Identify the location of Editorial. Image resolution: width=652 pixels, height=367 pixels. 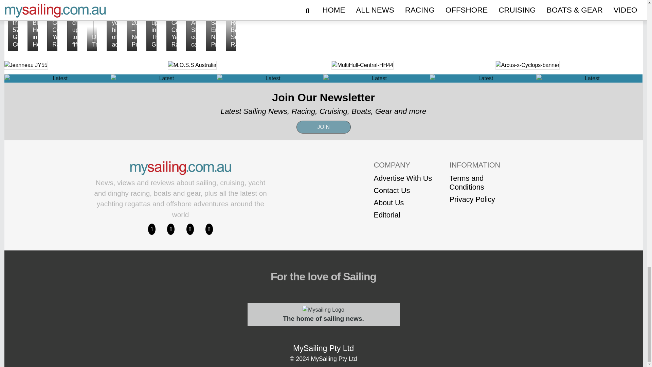
(403, 215).